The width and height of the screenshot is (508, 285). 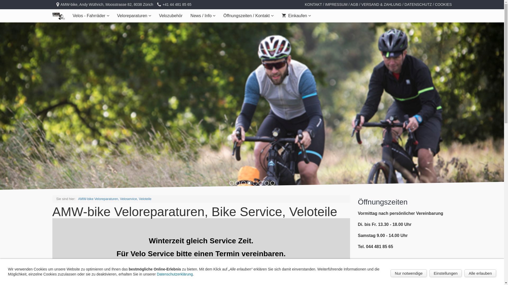 I want to click on Einstellungen, so click(x=446, y=273).